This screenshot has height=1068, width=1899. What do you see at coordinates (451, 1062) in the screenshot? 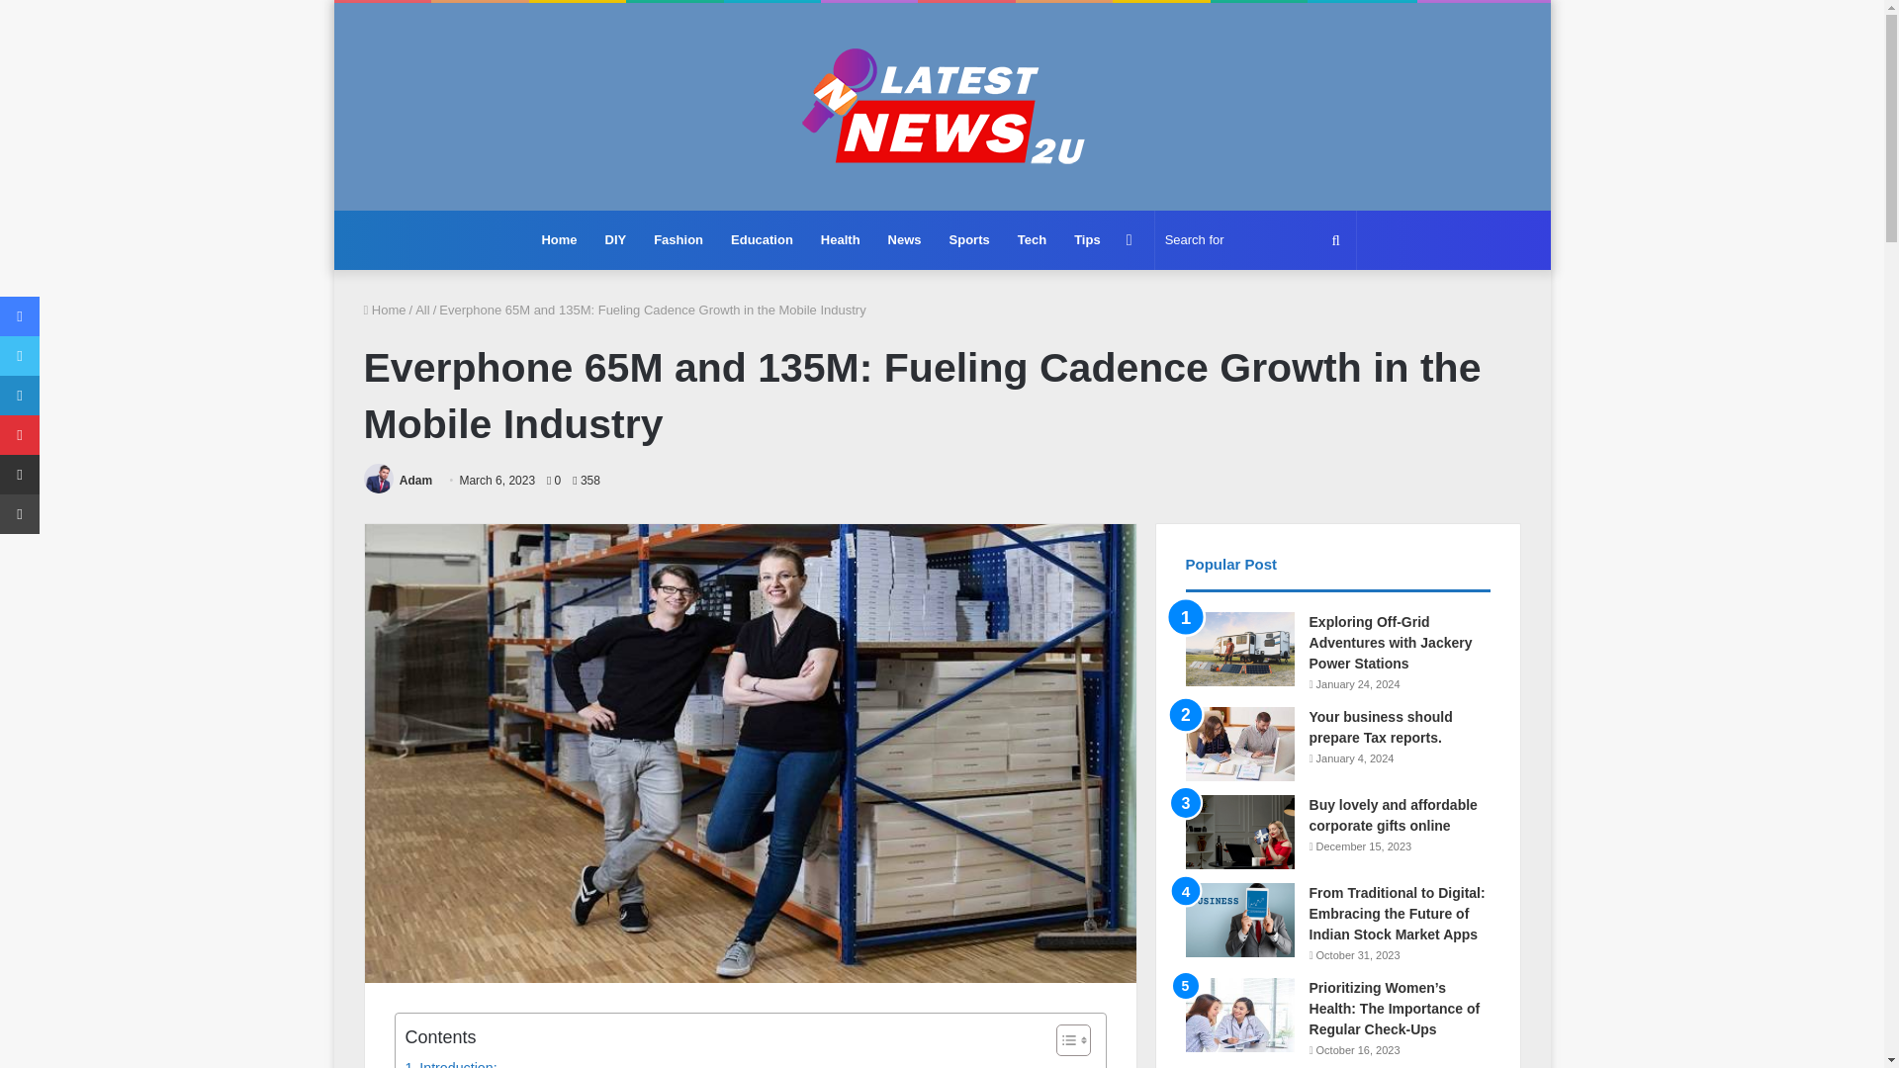
I see `Introduction:` at bounding box center [451, 1062].